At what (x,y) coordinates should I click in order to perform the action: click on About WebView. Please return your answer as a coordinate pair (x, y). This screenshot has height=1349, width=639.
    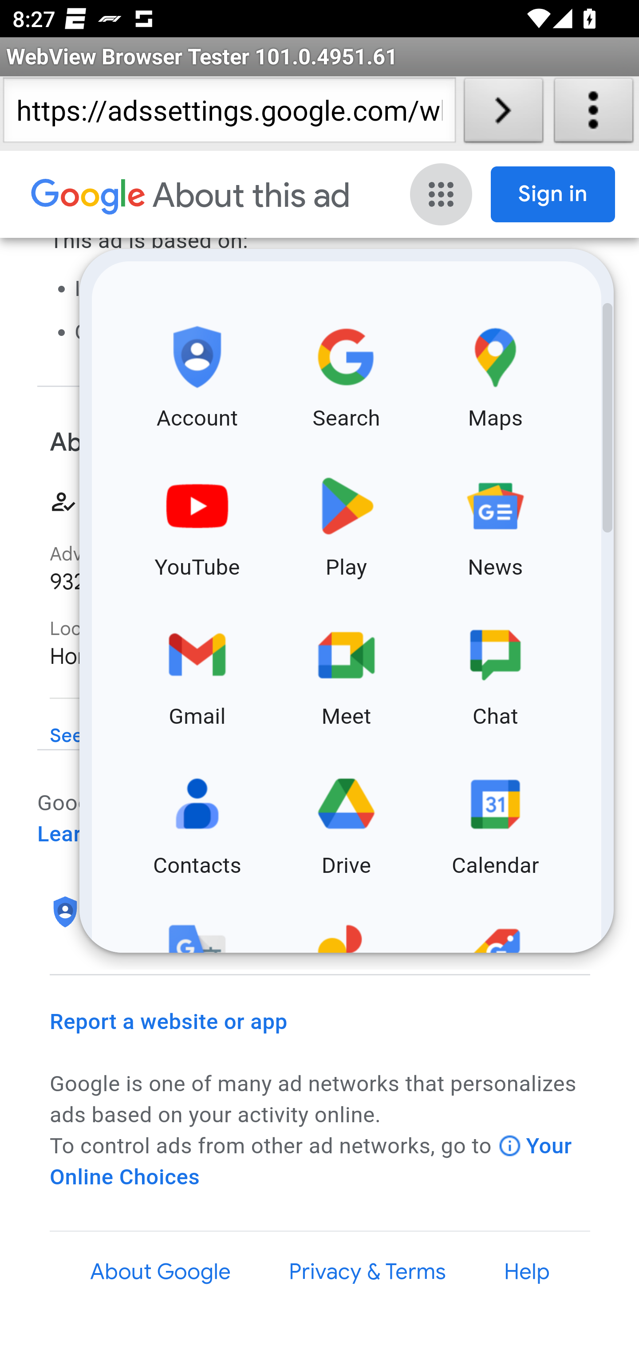
    Looking at the image, I should click on (594, 114).